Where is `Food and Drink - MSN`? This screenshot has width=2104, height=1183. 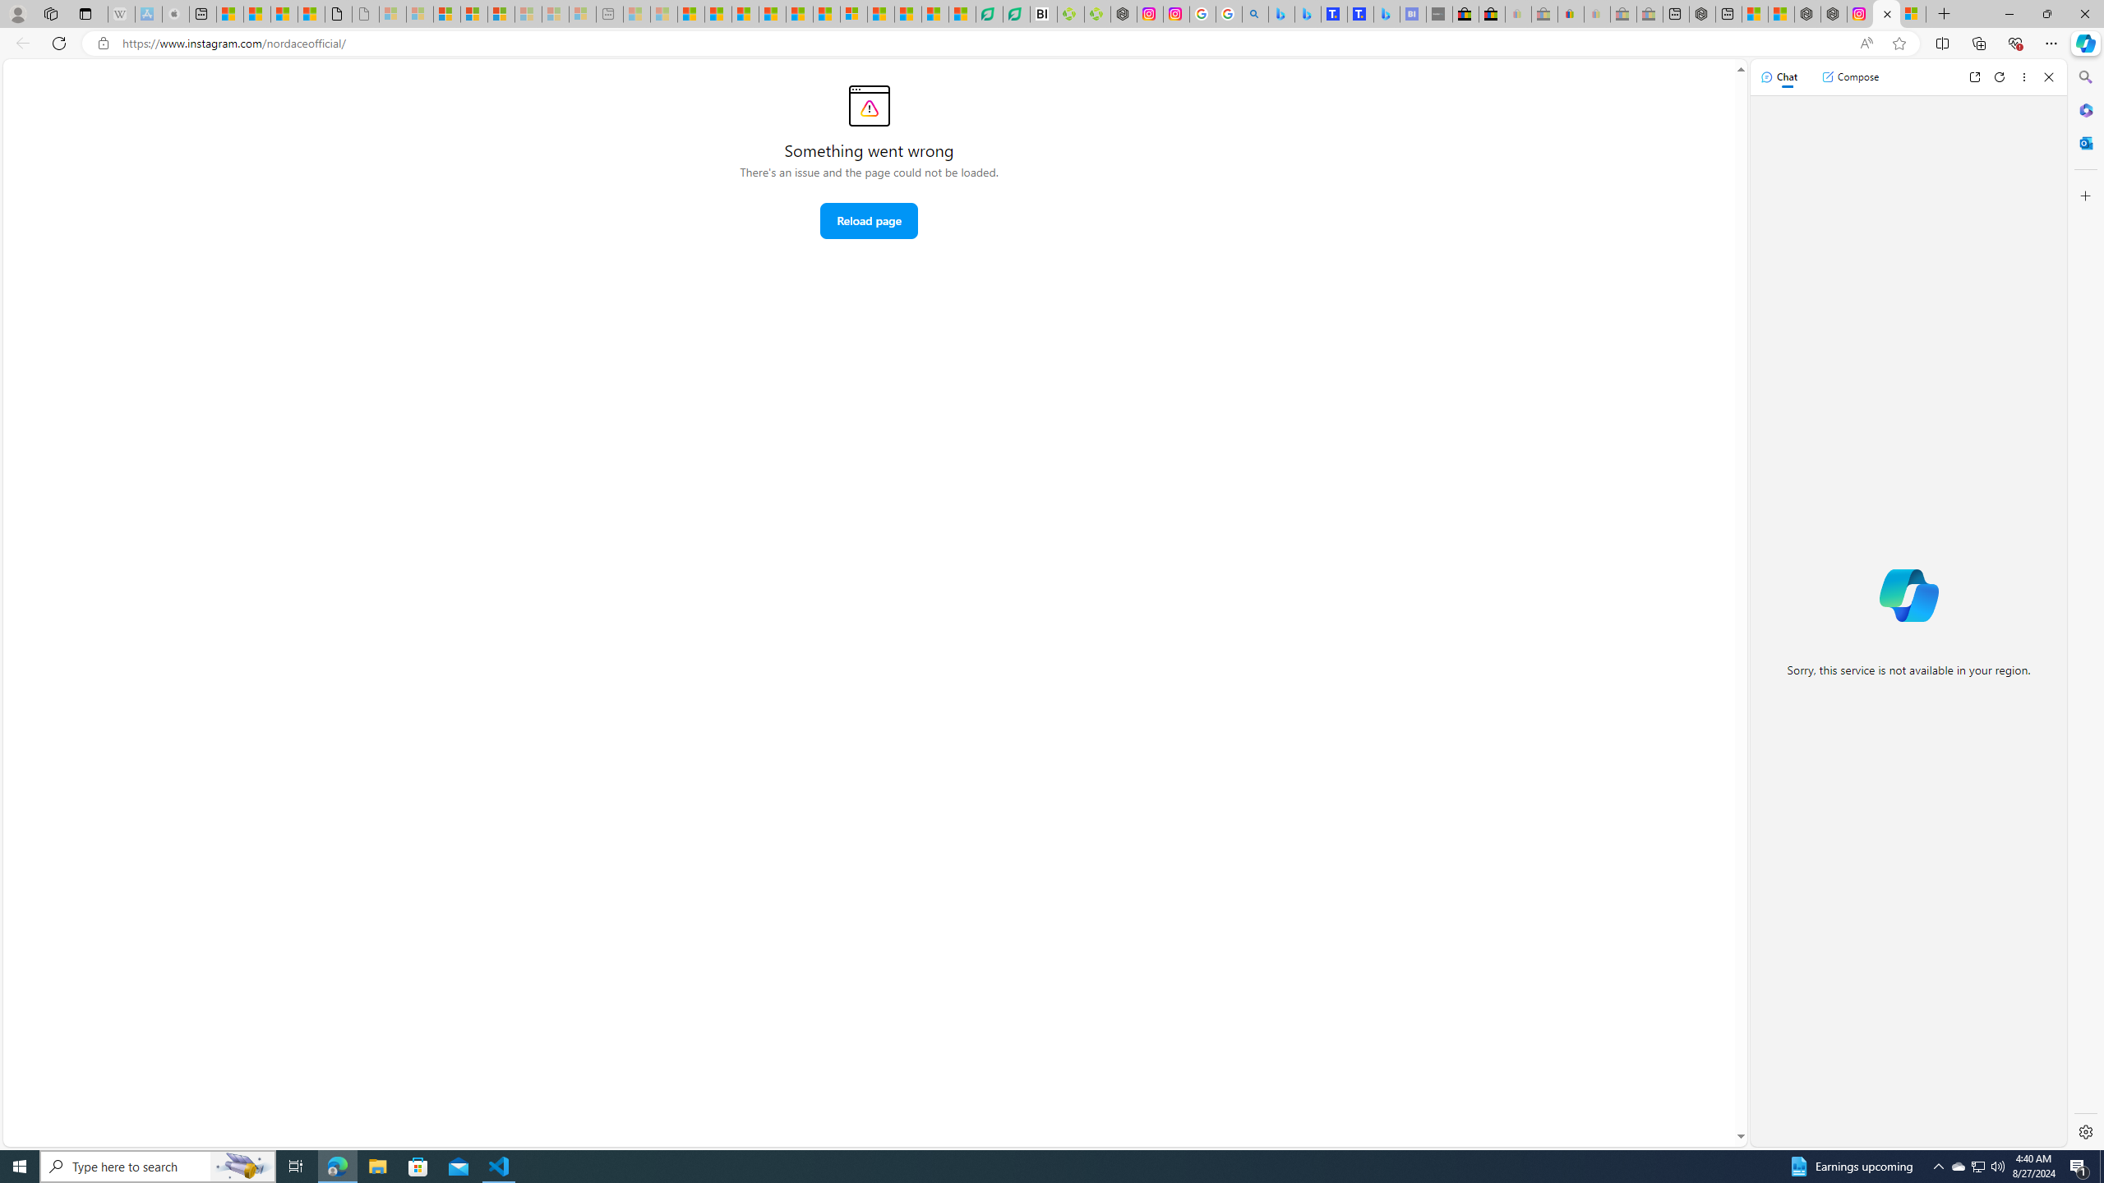
Food and Drink - MSN is located at coordinates (718, 14).